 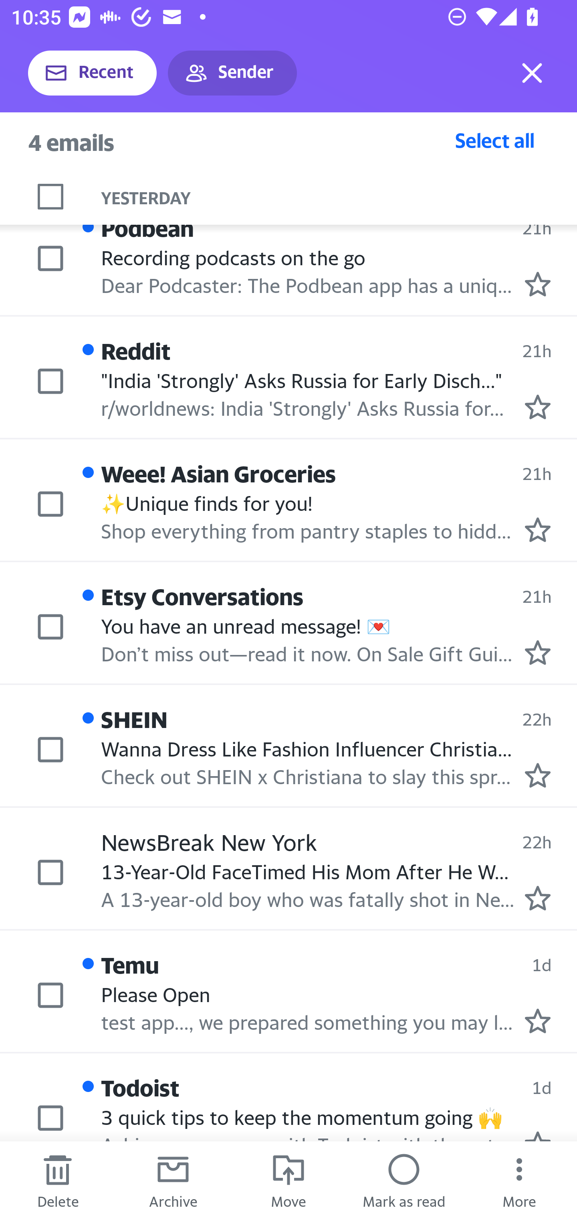 What do you see at coordinates (538, 407) in the screenshot?
I see `Mark as starred.` at bounding box center [538, 407].